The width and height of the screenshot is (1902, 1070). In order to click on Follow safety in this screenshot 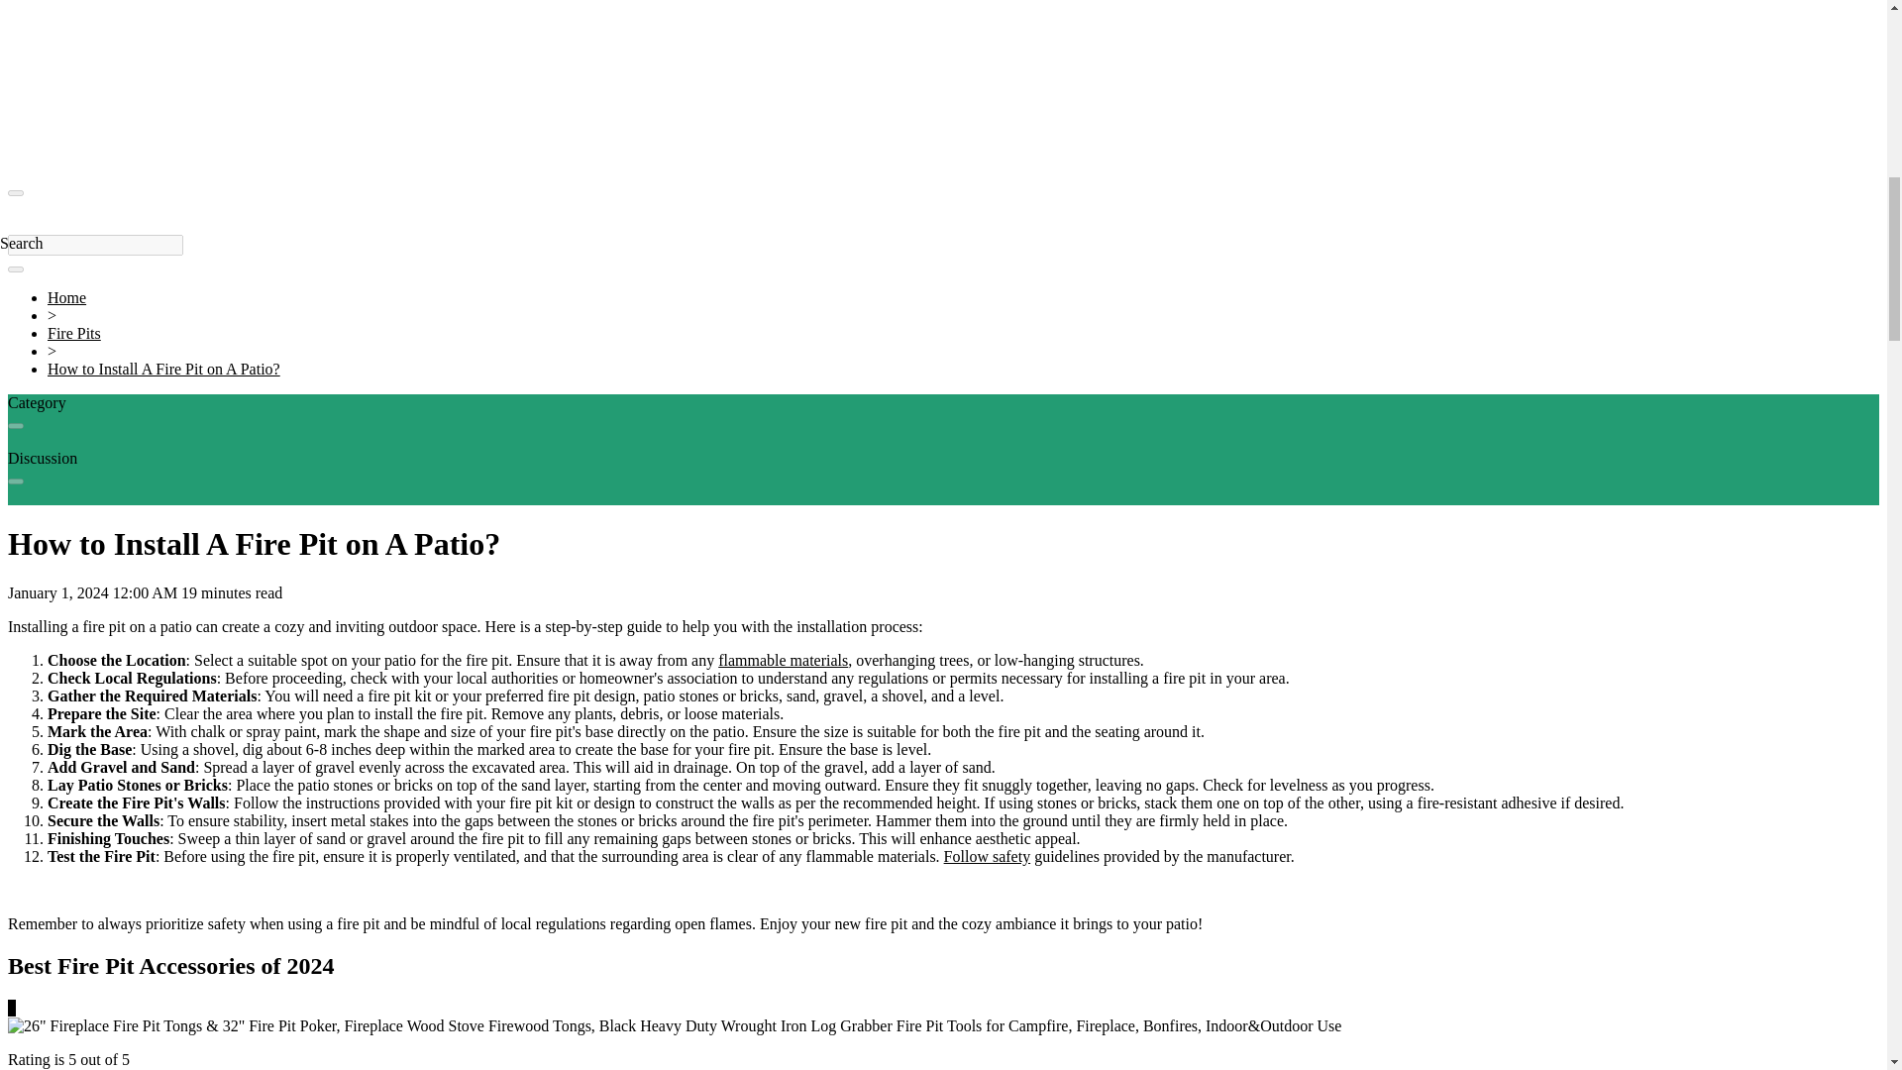, I will do `click(987, 856)`.